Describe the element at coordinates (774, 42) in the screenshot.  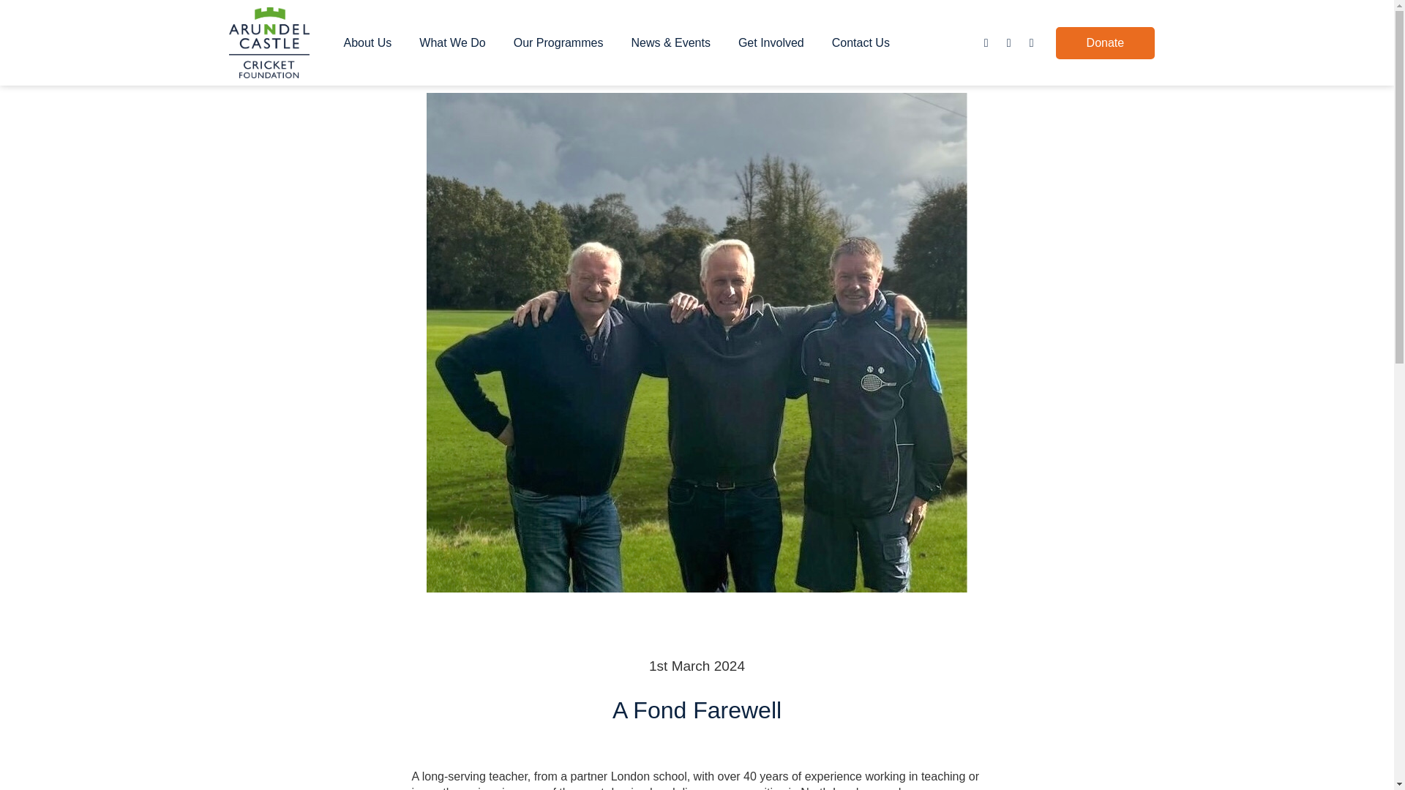
I see `Get Involved` at that location.